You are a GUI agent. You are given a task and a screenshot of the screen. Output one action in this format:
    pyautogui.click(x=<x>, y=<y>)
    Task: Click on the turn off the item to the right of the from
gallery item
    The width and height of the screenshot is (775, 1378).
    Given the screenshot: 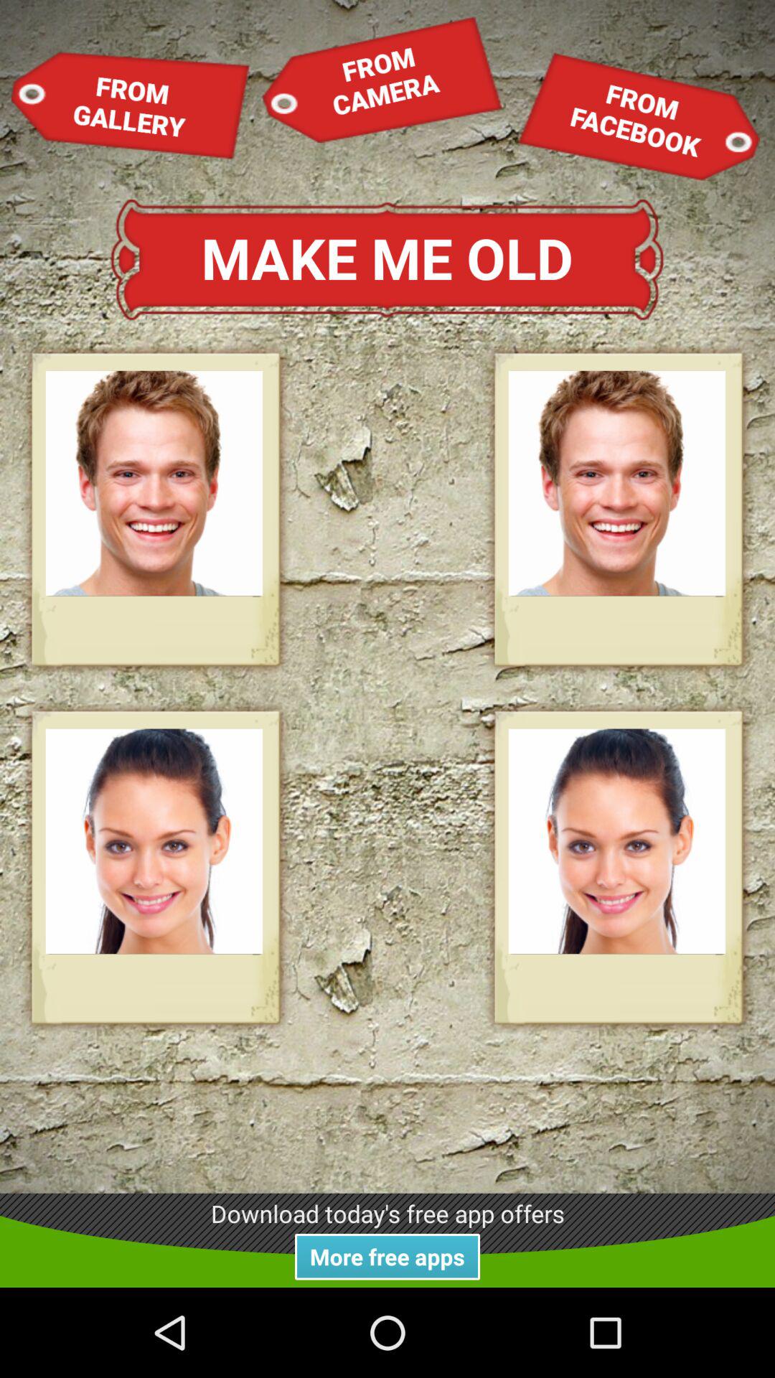 What is the action you would take?
    pyautogui.click(x=382, y=79)
    